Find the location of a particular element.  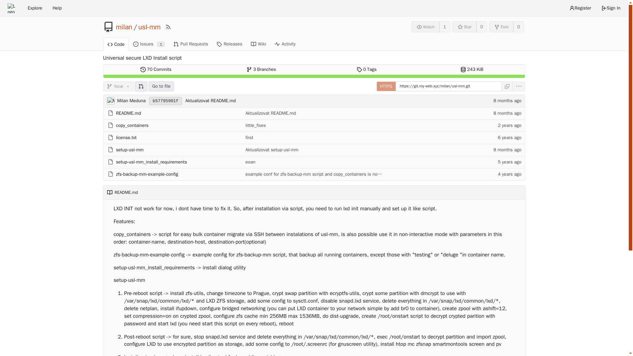

1 is located at coordinates (444, 27).